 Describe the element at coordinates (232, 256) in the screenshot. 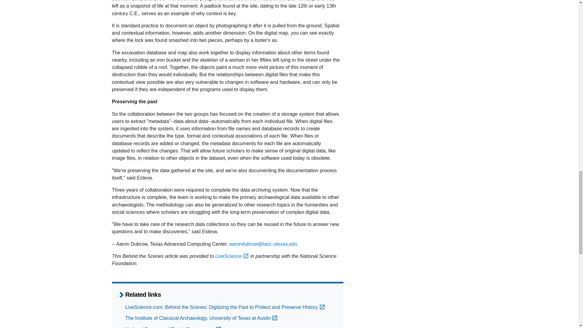

I see `LiveScience` at that location.